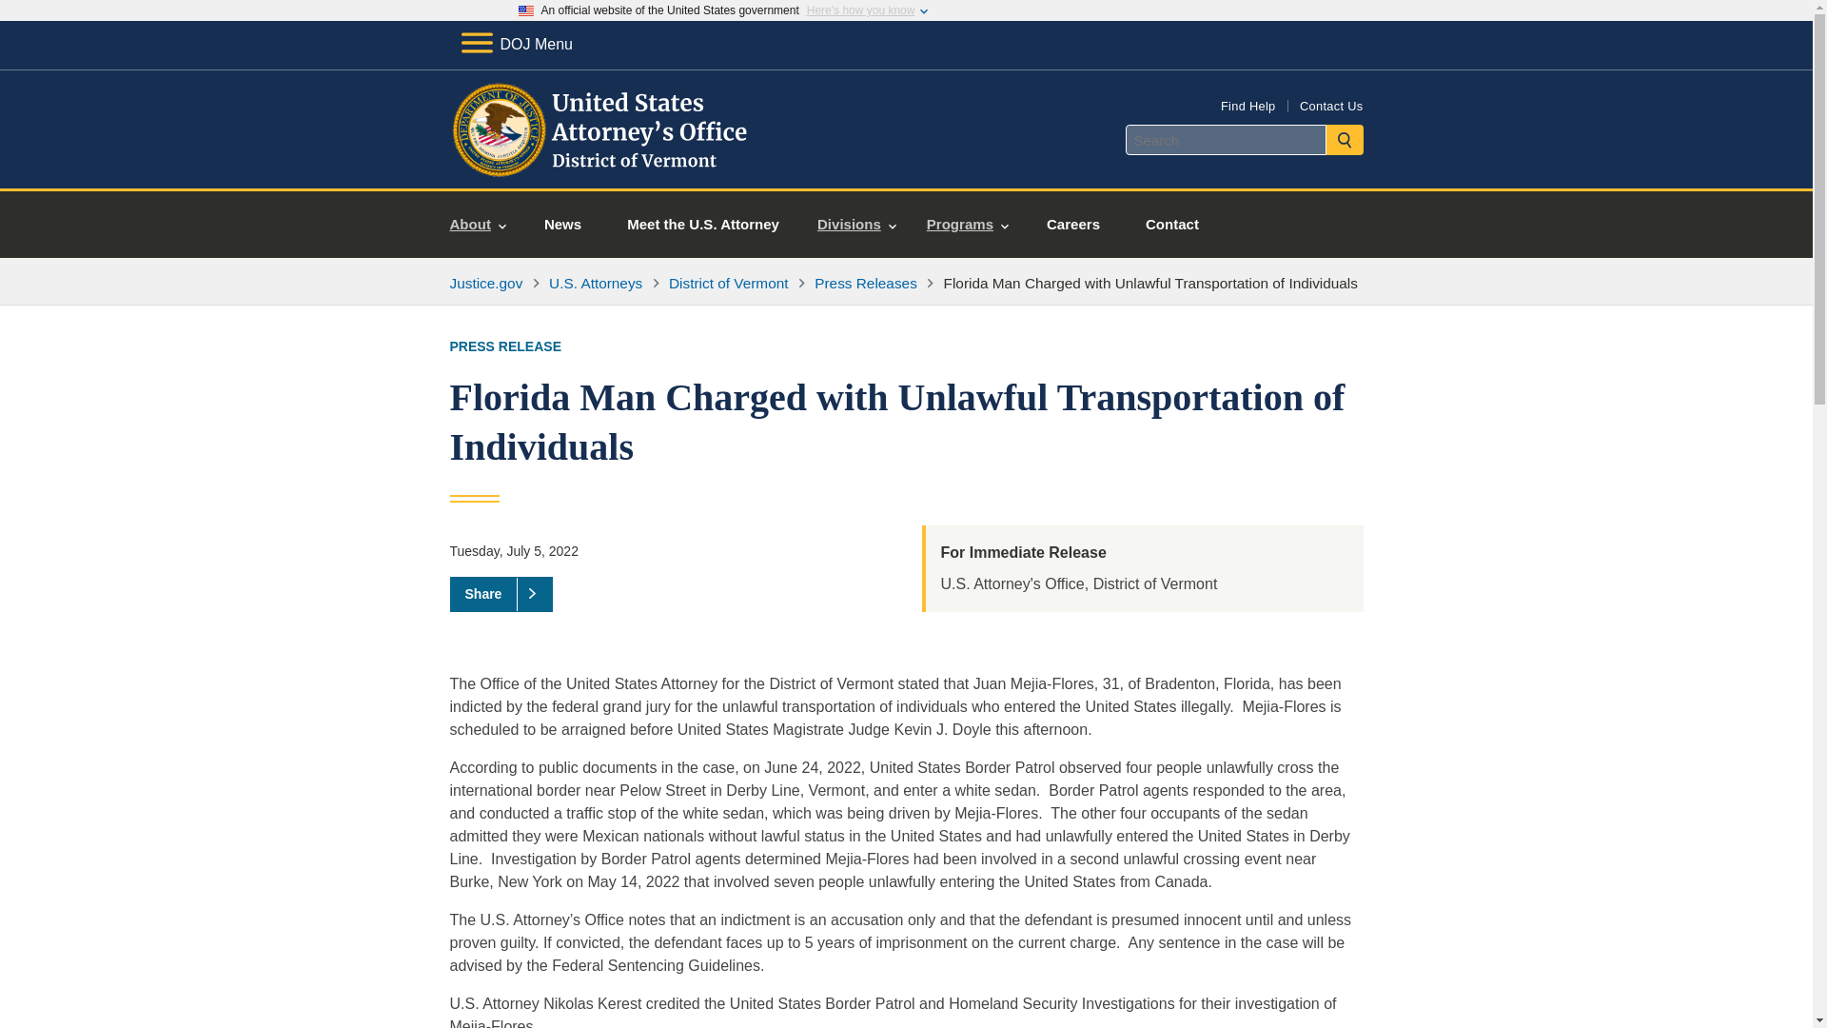 The image size is (1827, 1028). What do you see at coordinates (866, 283) in the screenshot?
I see `Press Releases` at bounding box center [866, 283].